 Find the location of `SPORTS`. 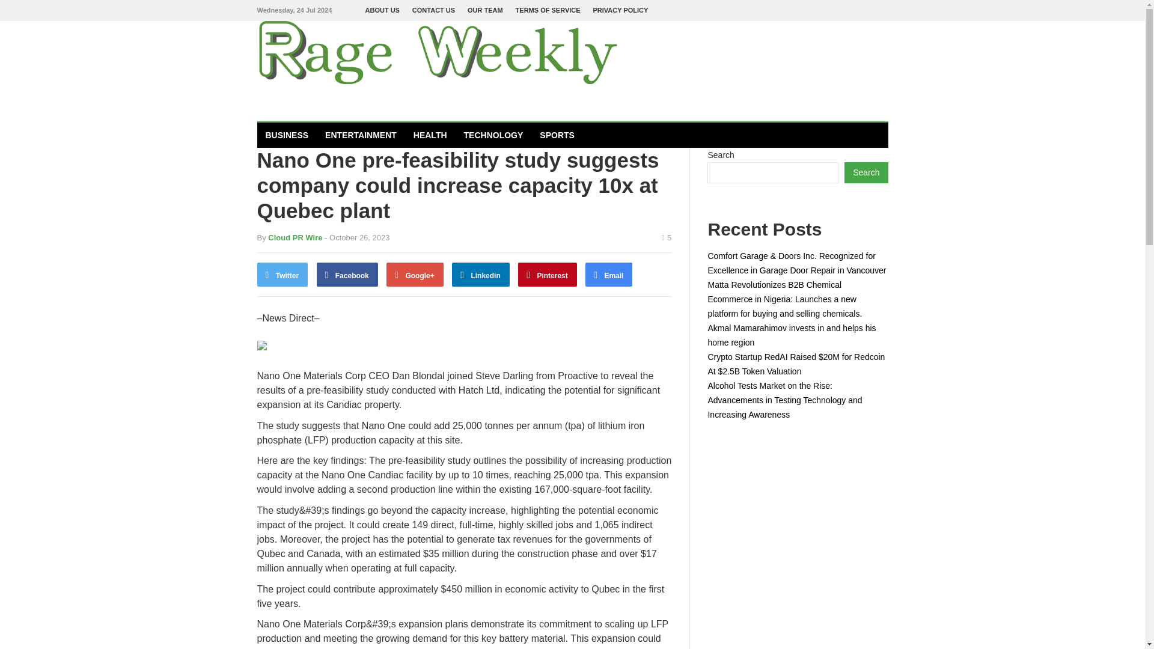

SPORTS is located at coordinates (557, 135).